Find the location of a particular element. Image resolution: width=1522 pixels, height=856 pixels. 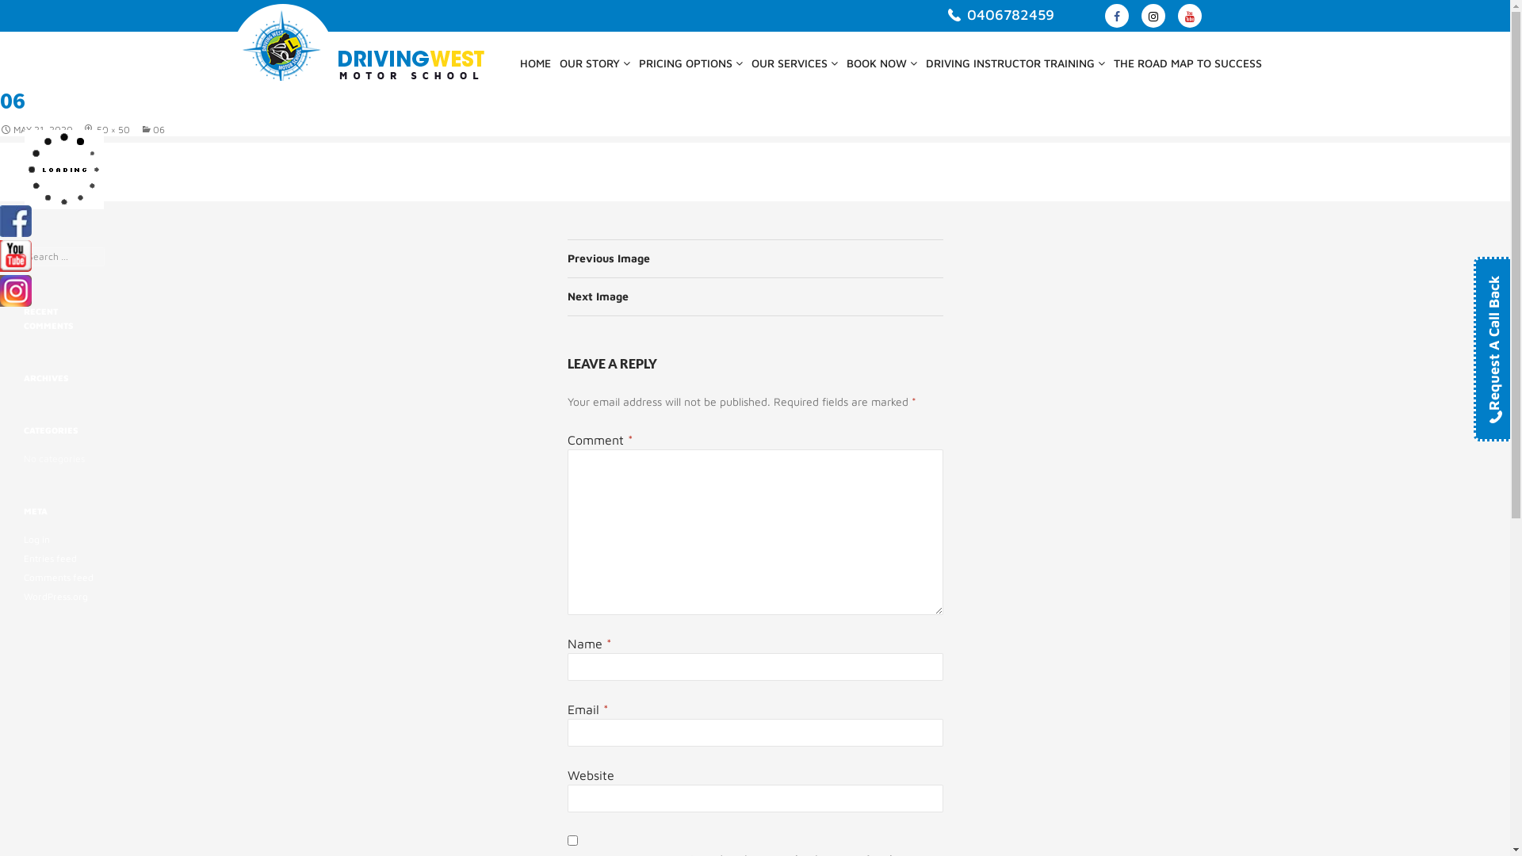

Entries feed is located at coordinates (51, 558).